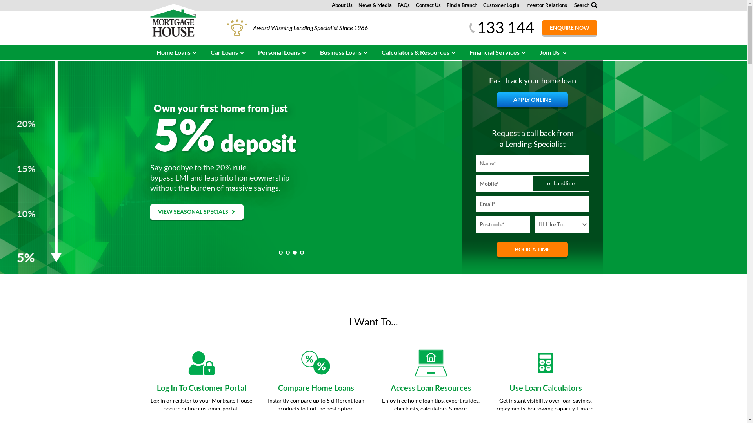 The height and width of the screenshot is (423, 753). Describe the element at coordinates (533, 100) in the screenshot. I see `APPLY ONLINE` at that location.